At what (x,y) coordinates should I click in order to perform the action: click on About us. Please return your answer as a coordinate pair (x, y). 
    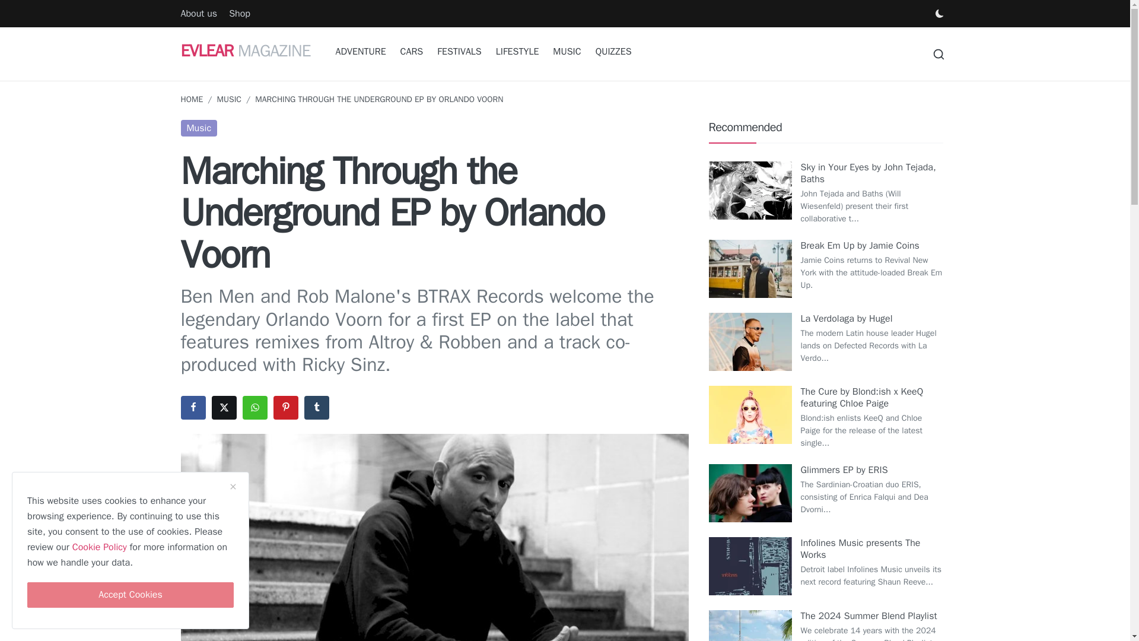
    Looking at the image, I should click on (198, 14).